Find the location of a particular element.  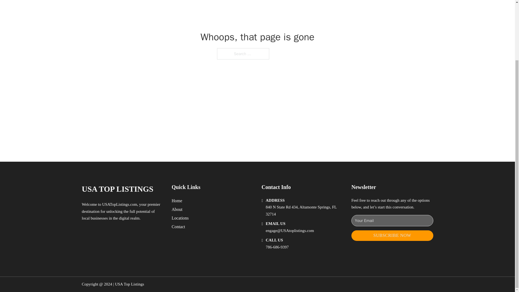

786-686-9397 is located at coordinates (277, 247).